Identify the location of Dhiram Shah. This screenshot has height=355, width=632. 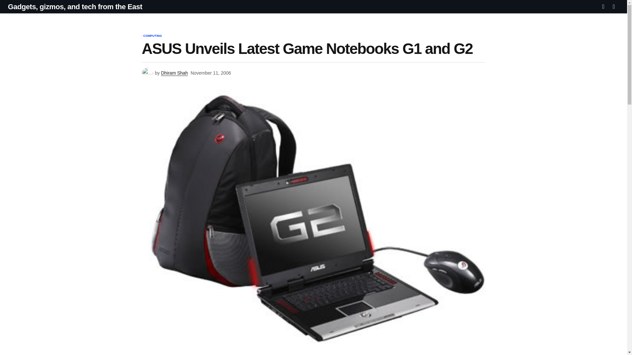
(174, 73).